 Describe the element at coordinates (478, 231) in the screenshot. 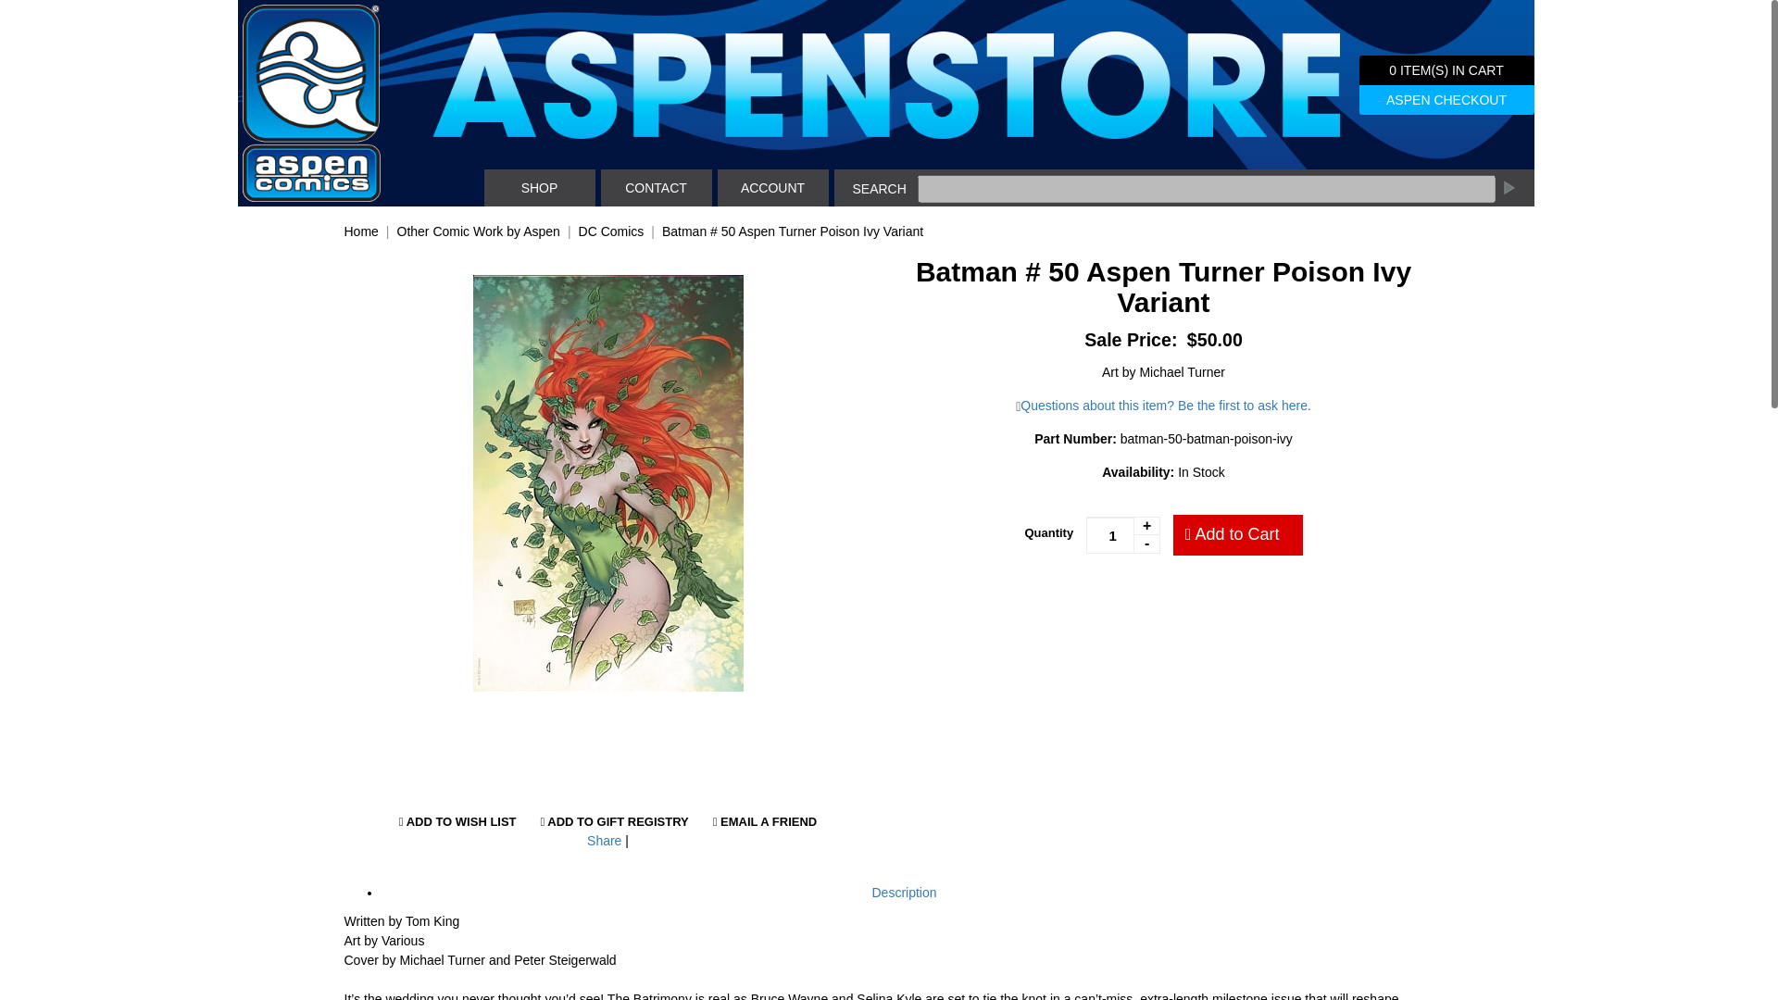

I see `Other Comic Work by Aspen` at that location.